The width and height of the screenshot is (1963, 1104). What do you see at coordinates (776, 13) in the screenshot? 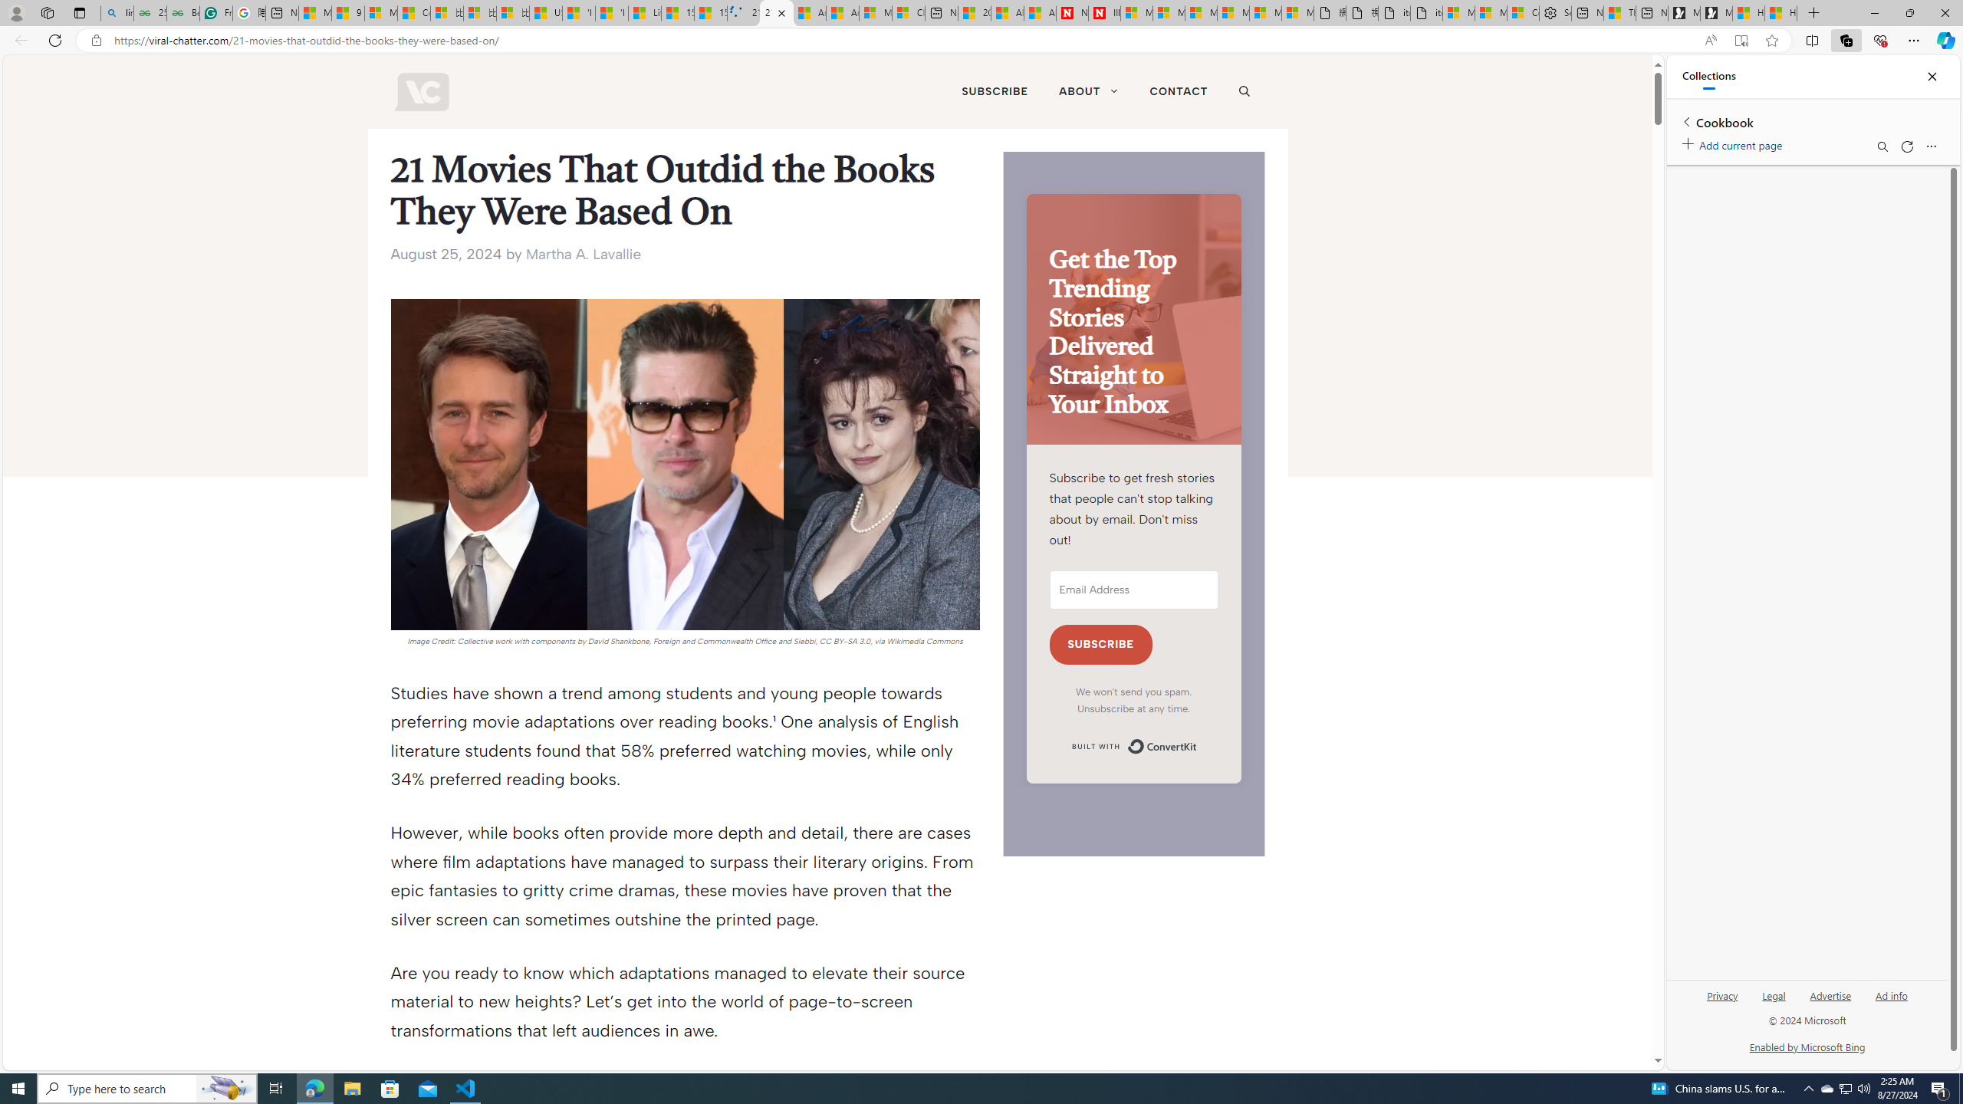
I see `21 Movies That Outdid the Books They Were Based On` at bounding box center [776, 13].